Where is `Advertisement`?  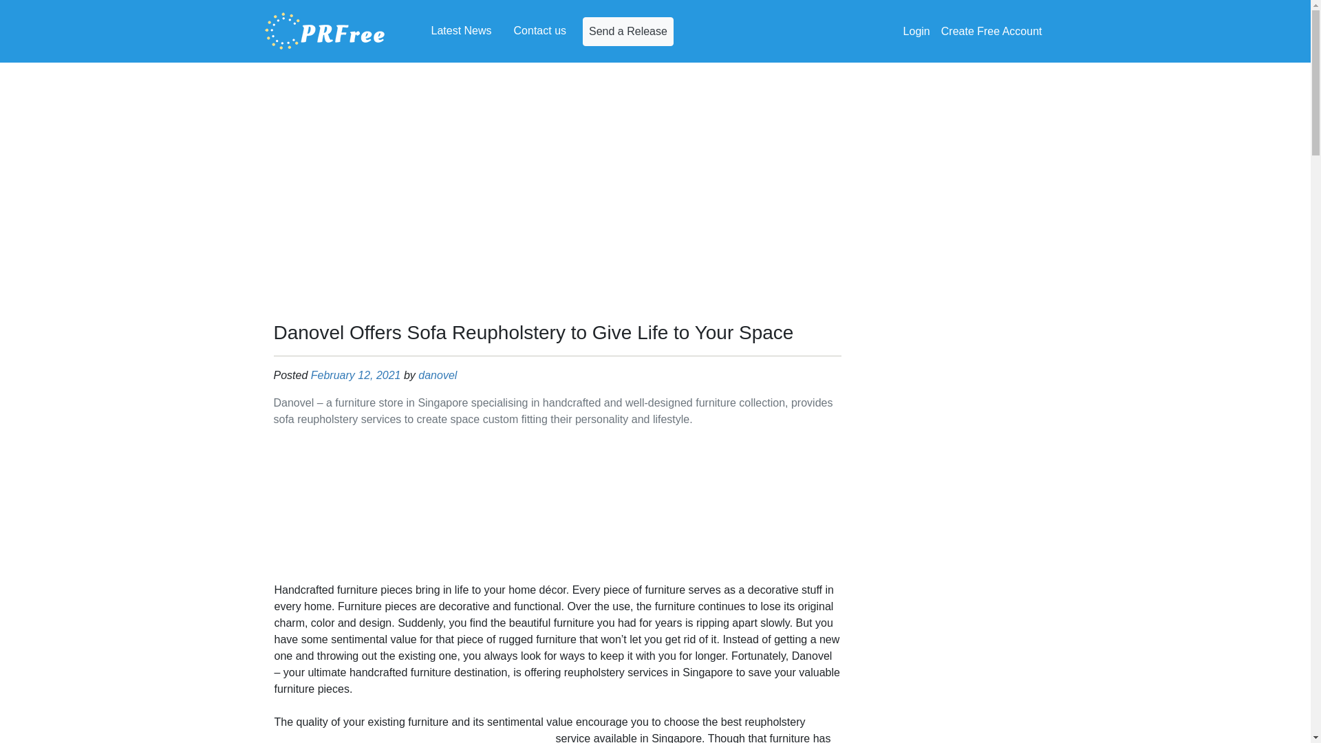
Advertisement is located at coordinates (557, 508).